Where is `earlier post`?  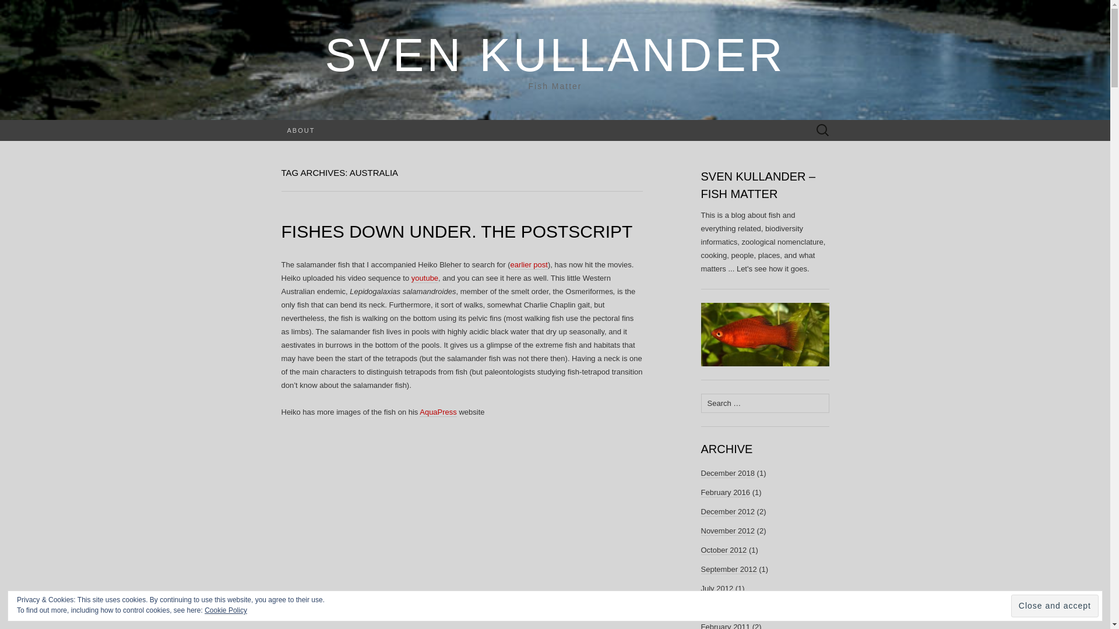 earlier post is located at coordinates (529, 265).